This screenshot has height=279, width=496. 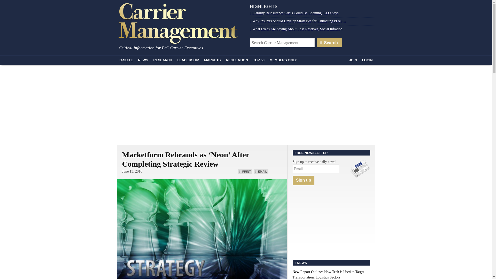 What do you see at coordinates (294, 13) in the screenshot?
I see `Liability Reinsurance Crisis Could Be Looming, CEO Says` at bounding box center [294, 13].